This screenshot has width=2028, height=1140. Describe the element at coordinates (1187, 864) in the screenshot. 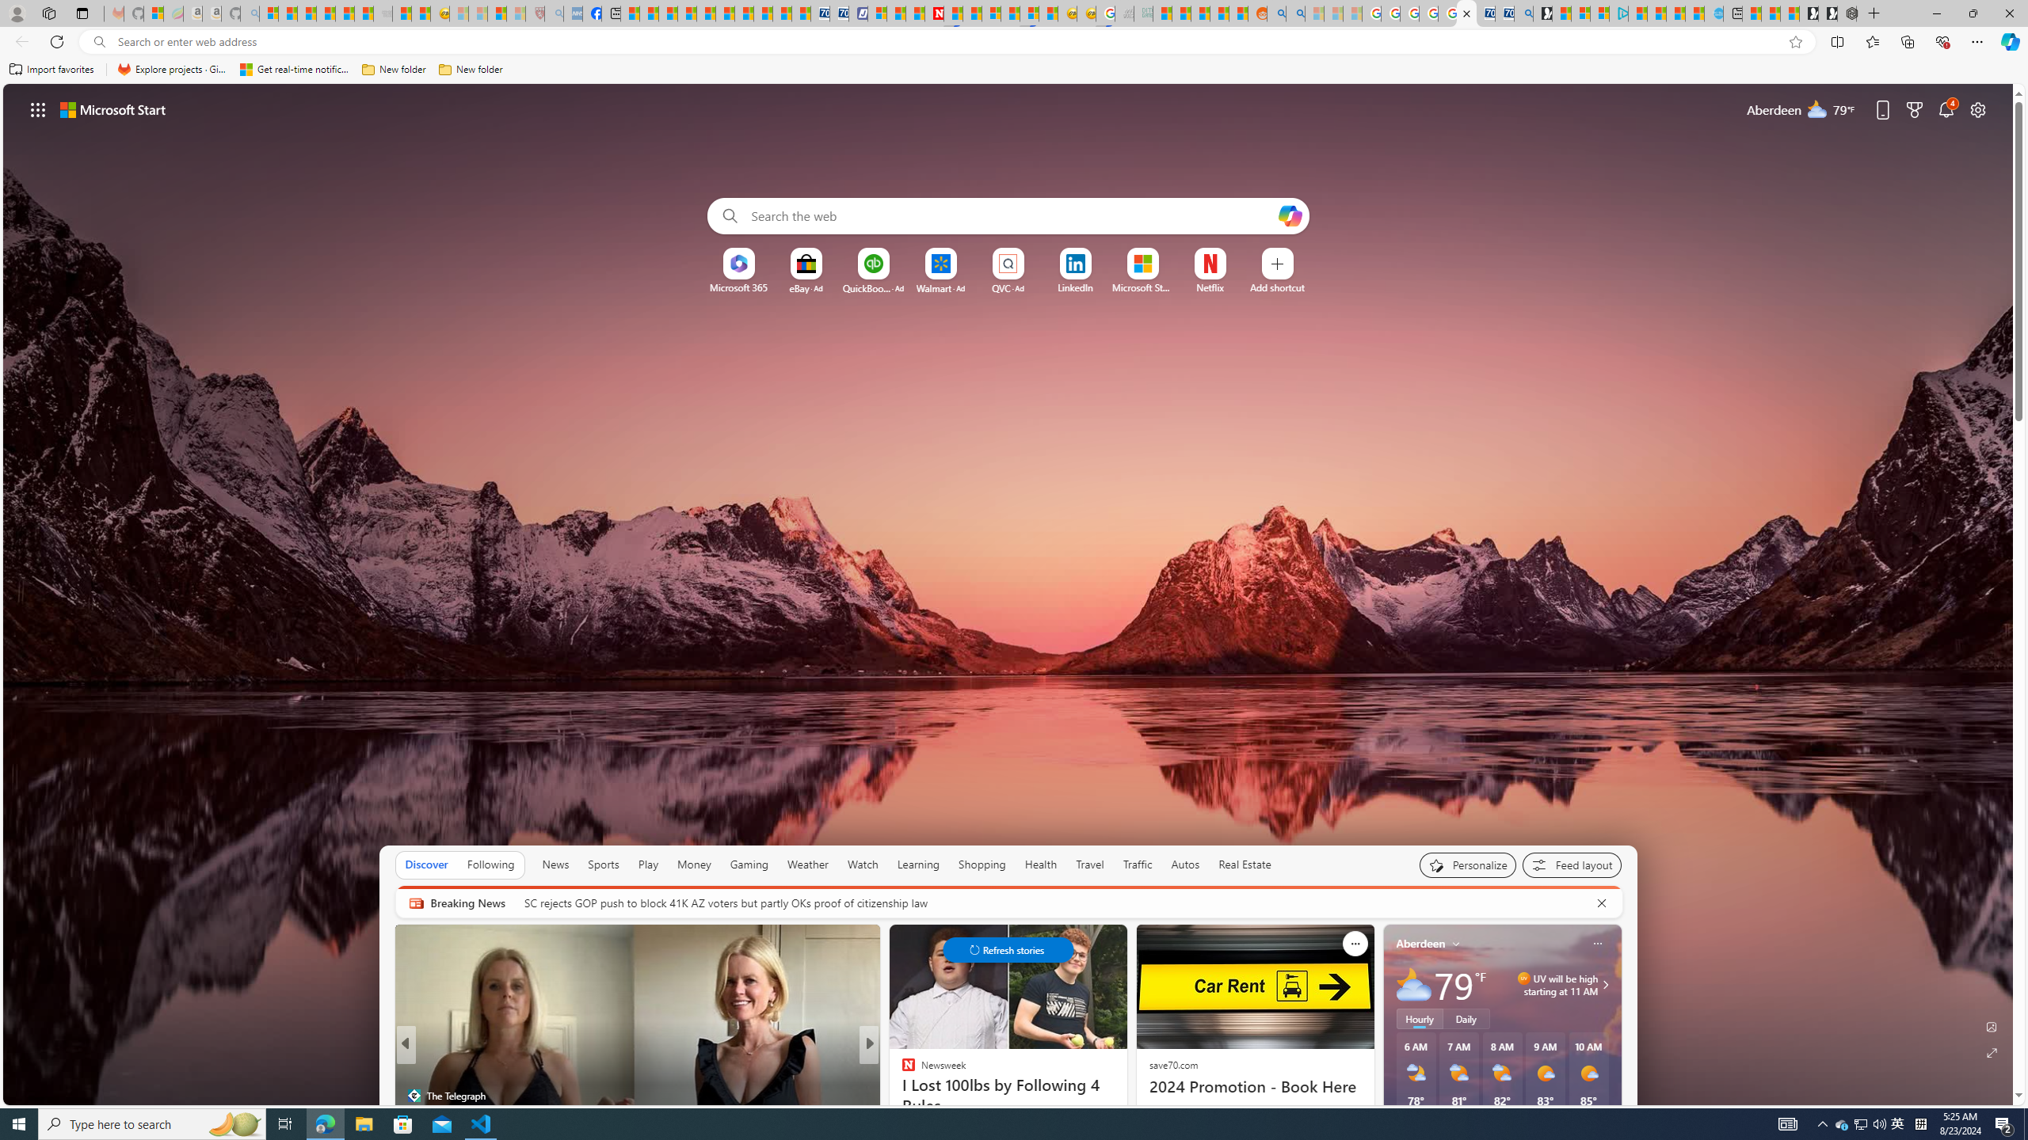

I see `Autos` at that location.